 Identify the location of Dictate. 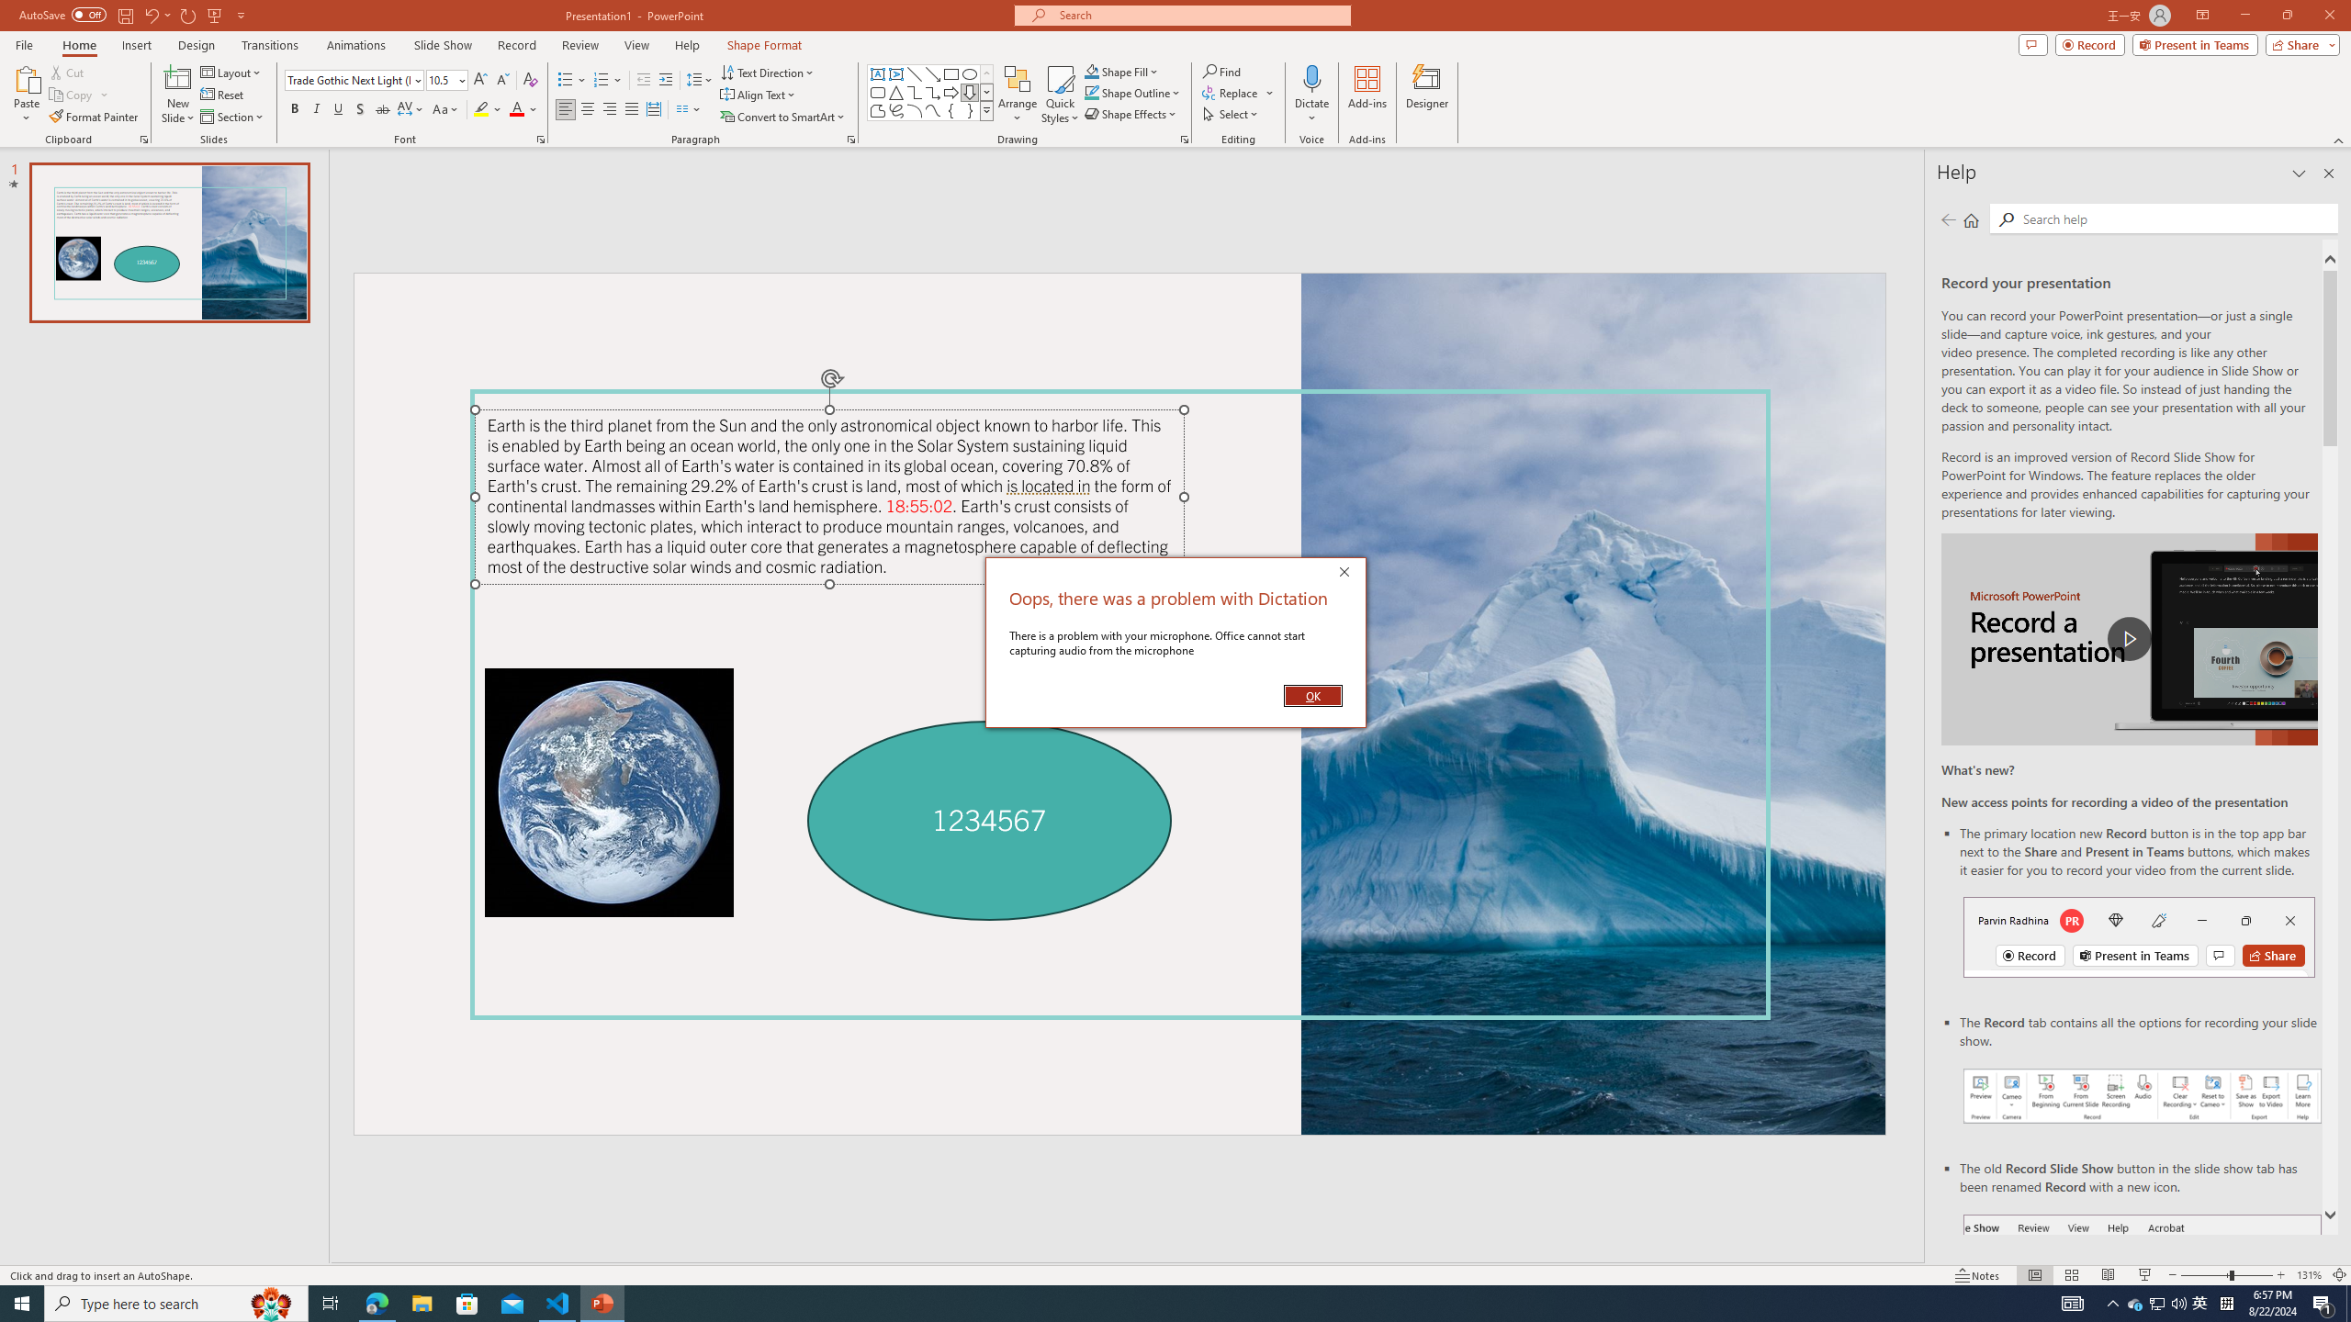
(1311, 95).